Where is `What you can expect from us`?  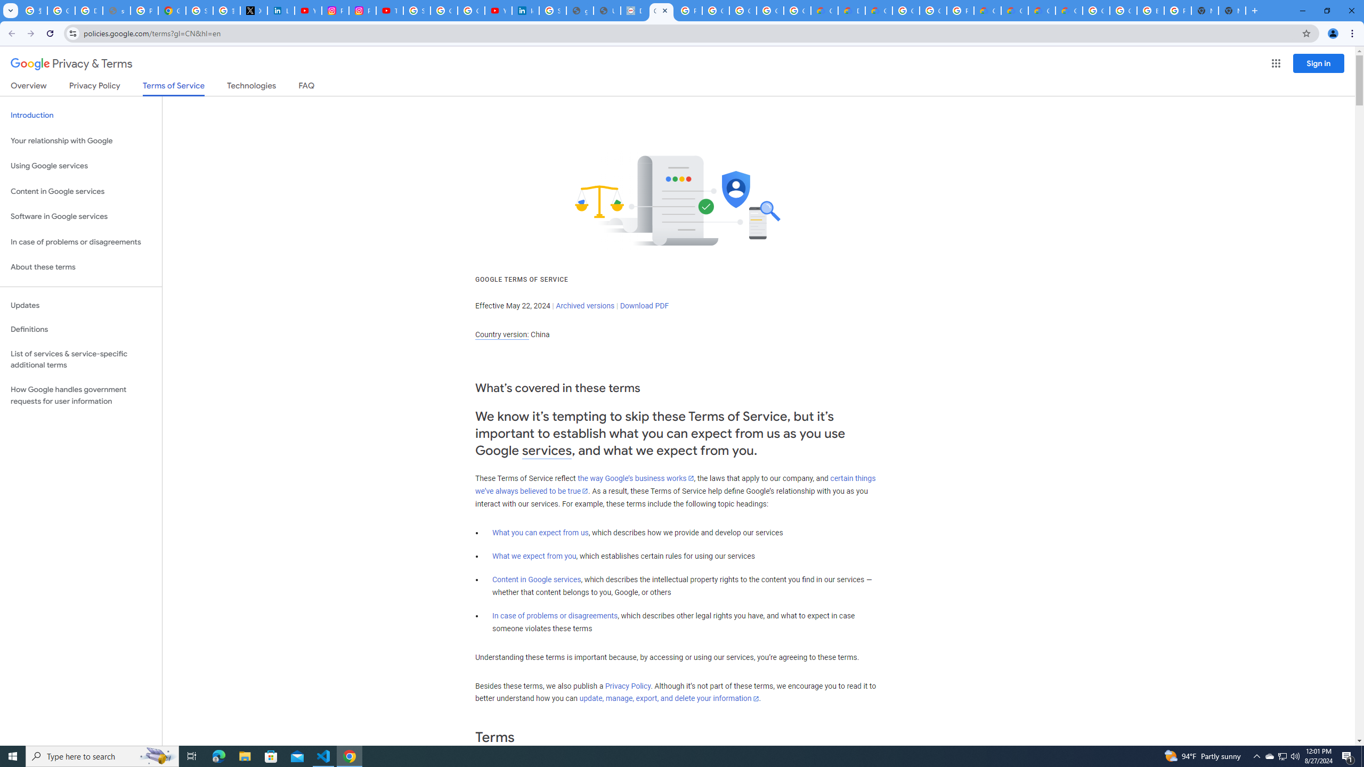
What you can expect from us is located at coordinates (540, 533).